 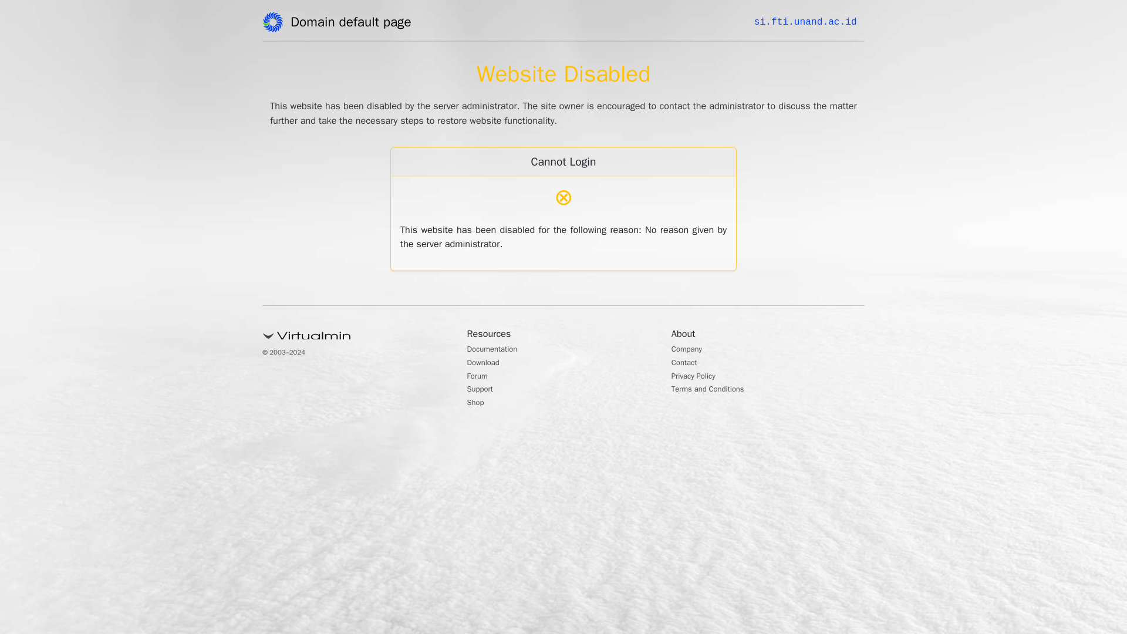 What do you see at coordinates (687, 364) in the screenshot?
I see `Contact` at bounding box center [687, 364].